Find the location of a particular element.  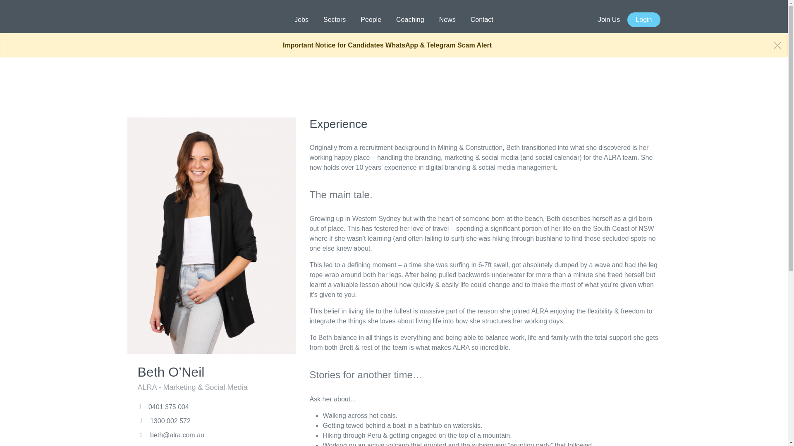

Sectors is located at coordinates (335, 20).